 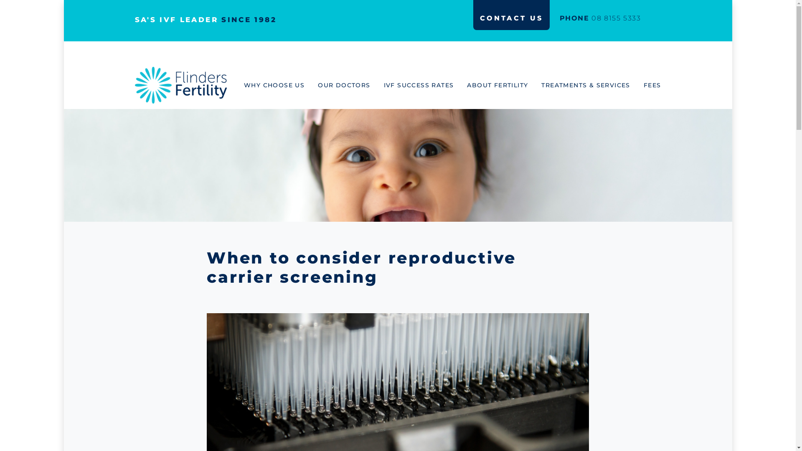 I want to click on CONTACT US, so click(x=511, y=18).